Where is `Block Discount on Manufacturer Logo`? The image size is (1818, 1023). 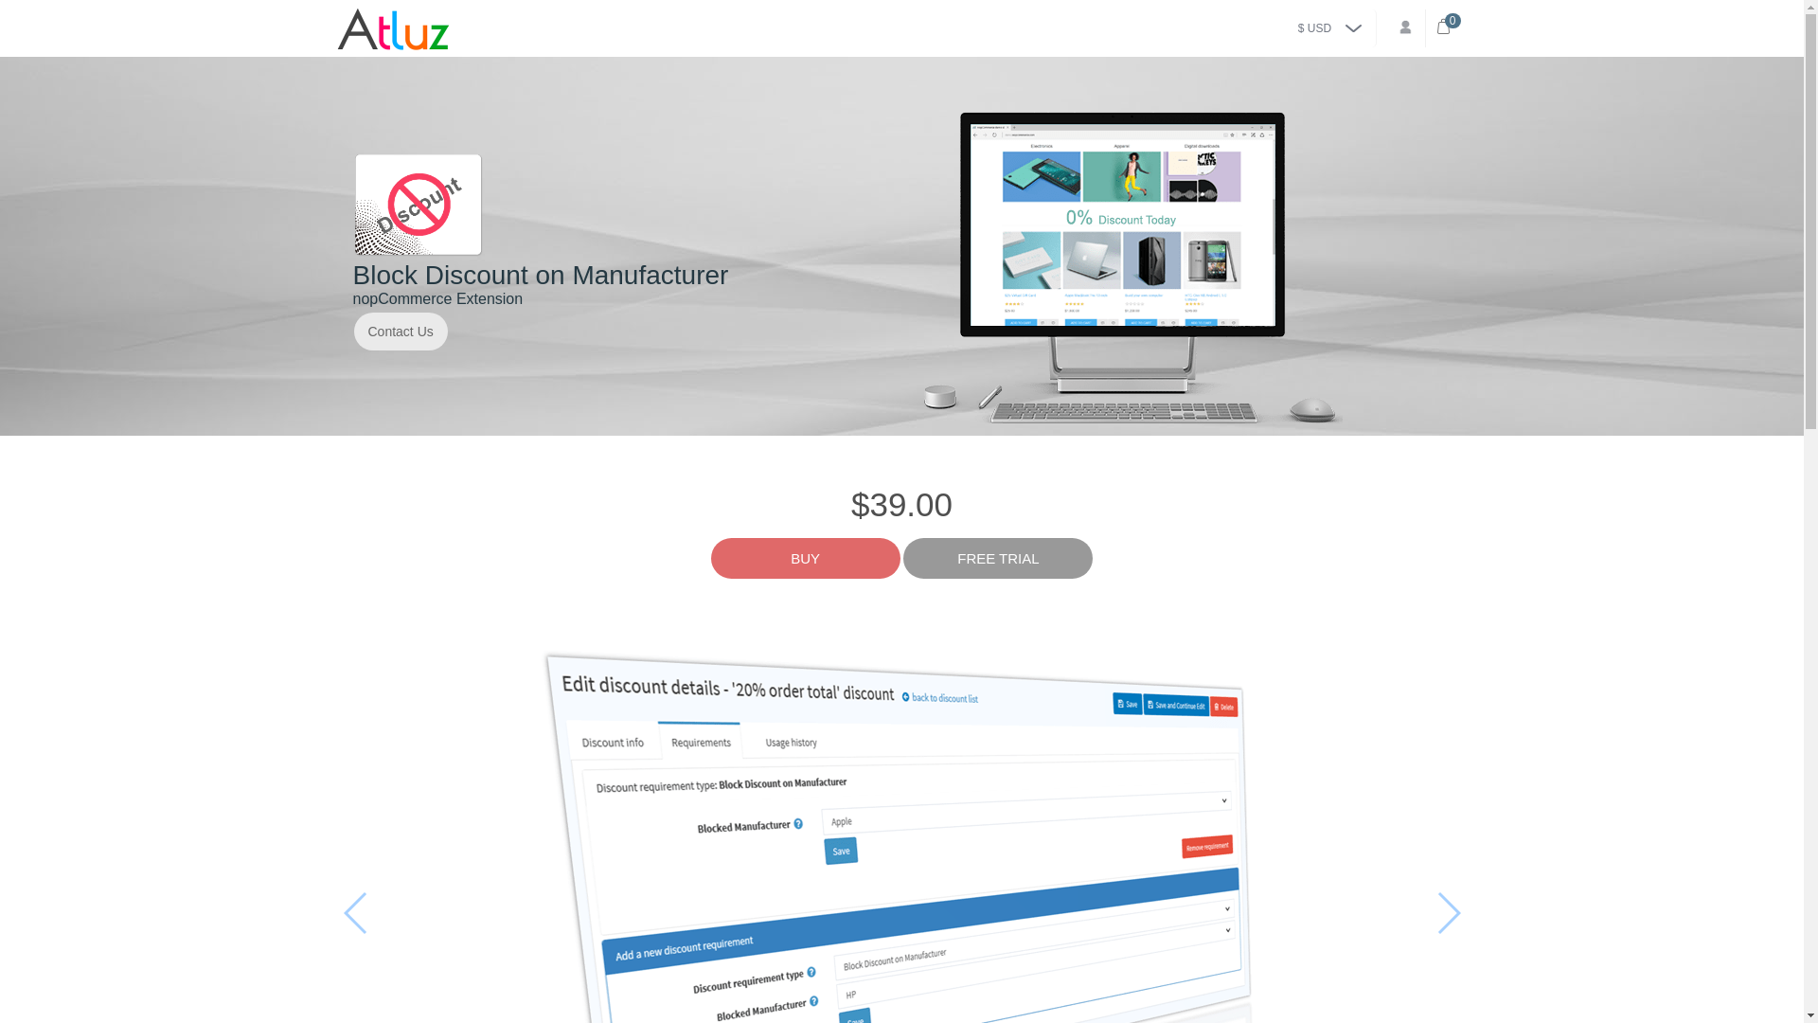 Block Discount on Manufacturer Logo is located at coordinates (419, 205).